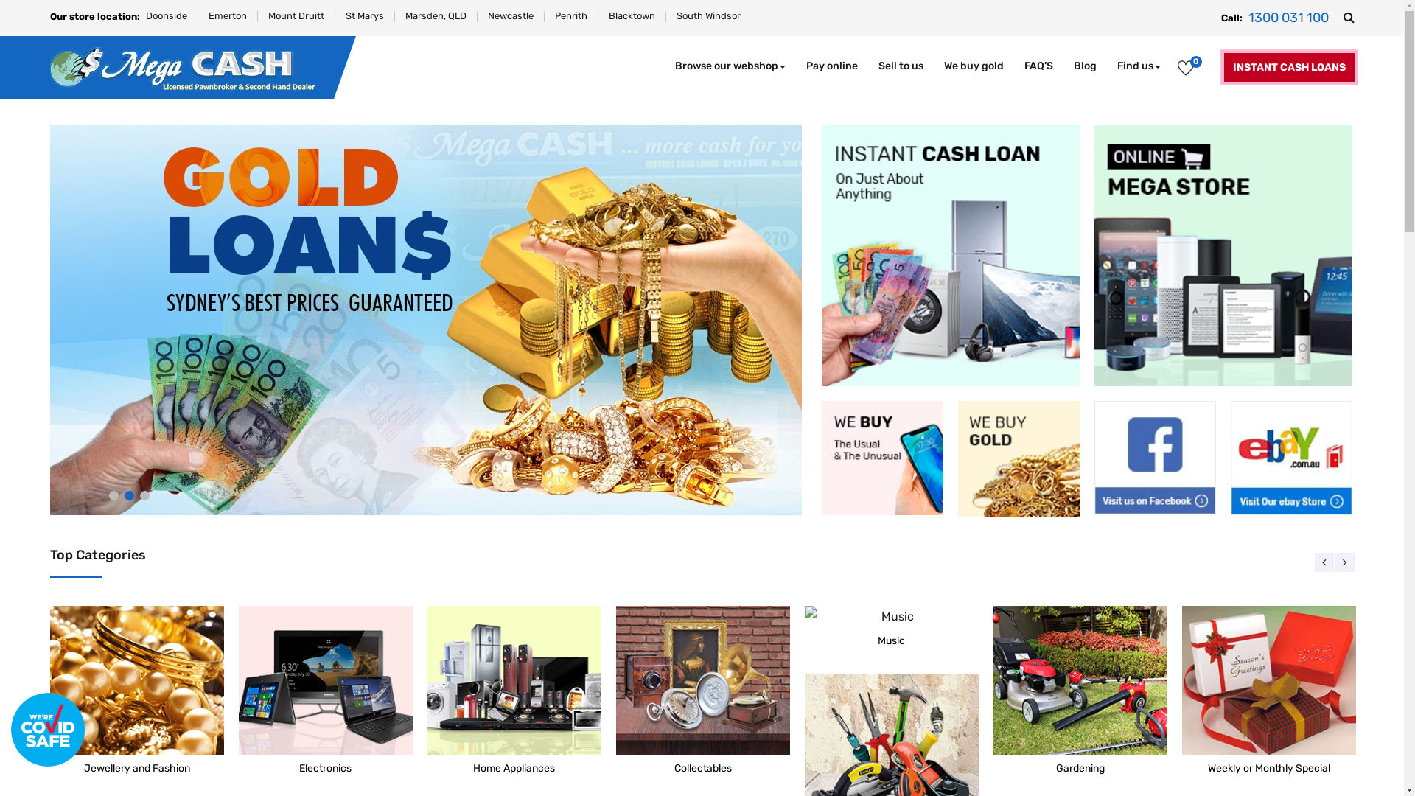  Describe the element at coordinates (1085, 66) in the screenshot. I see `Blog` at that location.